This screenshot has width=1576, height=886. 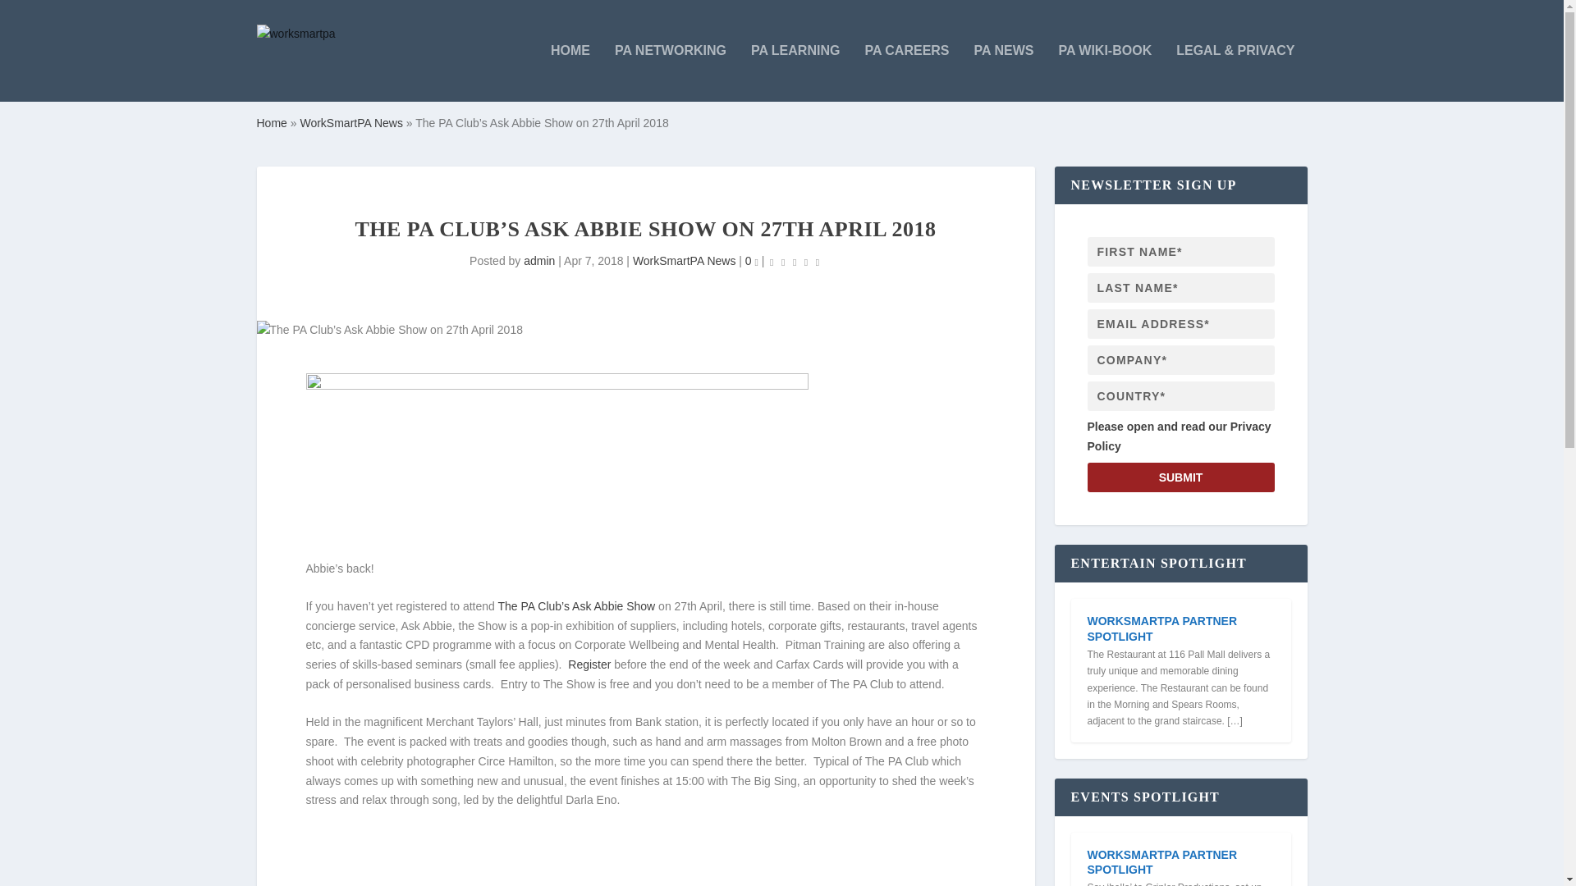 What do you see at coordinates (271, 122) in the screenshot?
I see `Go to worksmartpa.` at bounding box center [271, 122].